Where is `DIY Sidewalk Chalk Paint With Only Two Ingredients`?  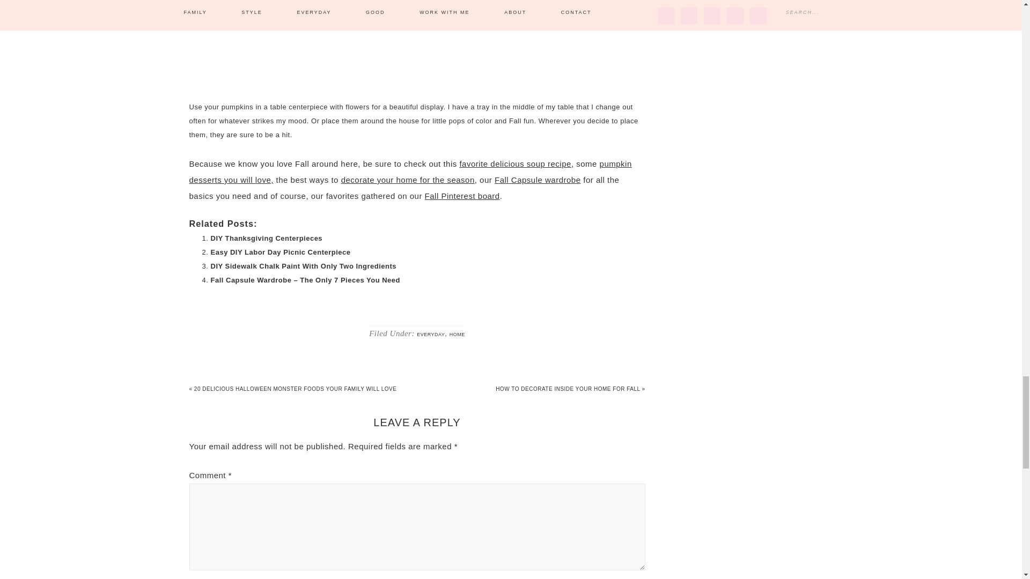
DIY Sidewalk Chalk Paint With Only Two Ingredients is located at coordinates (303, 266).